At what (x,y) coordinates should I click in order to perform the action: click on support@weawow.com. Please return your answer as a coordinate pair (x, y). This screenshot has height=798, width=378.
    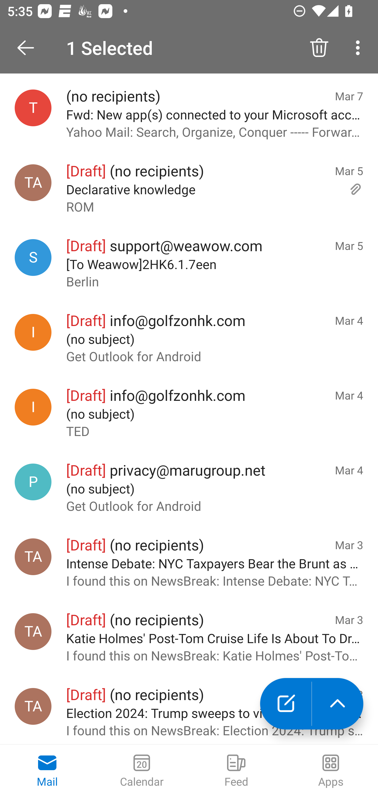
    Looking at the image, I should click on (33, 258).